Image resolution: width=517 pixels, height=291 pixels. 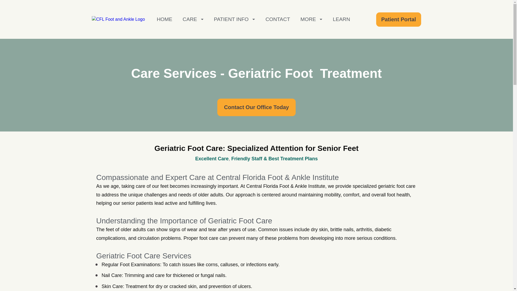 I want to click on PATIENT INFO, so click(x=234, y=19).